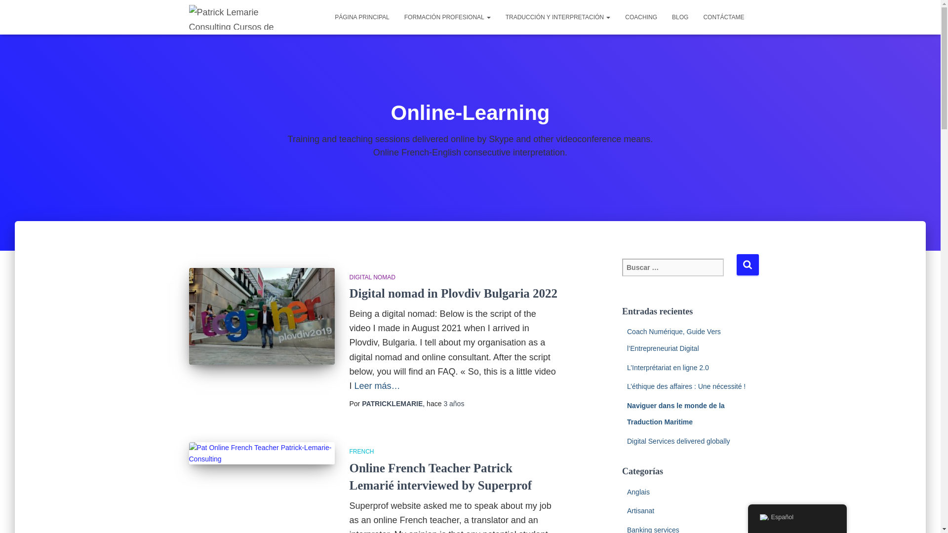  I want to click on Buscar, so click(748, 265).